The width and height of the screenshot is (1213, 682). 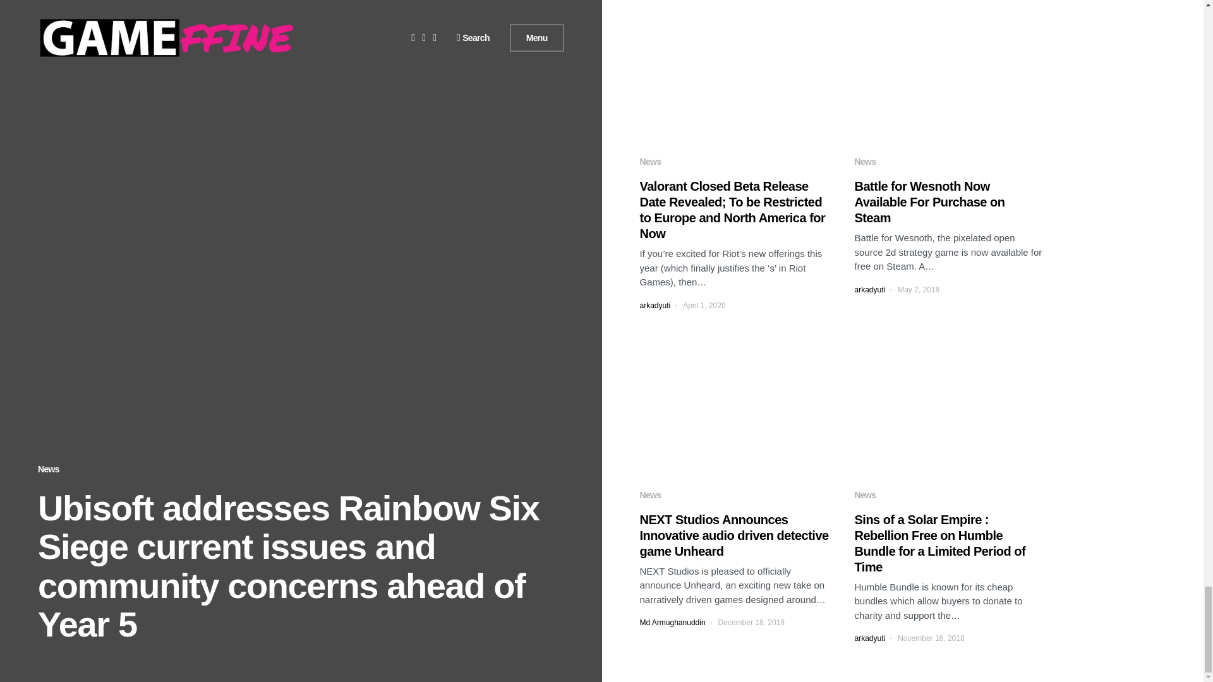 What do you see at coordinates (869, 289) in the screenshot?
I see `View all posts by arkadyuti` at bounding box center [869, 289].